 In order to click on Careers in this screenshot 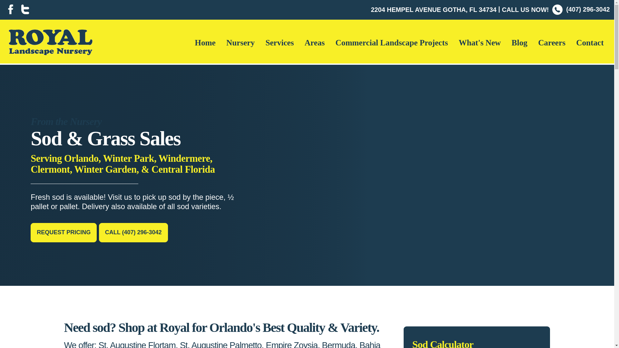, I will do `click(552, 43)`.